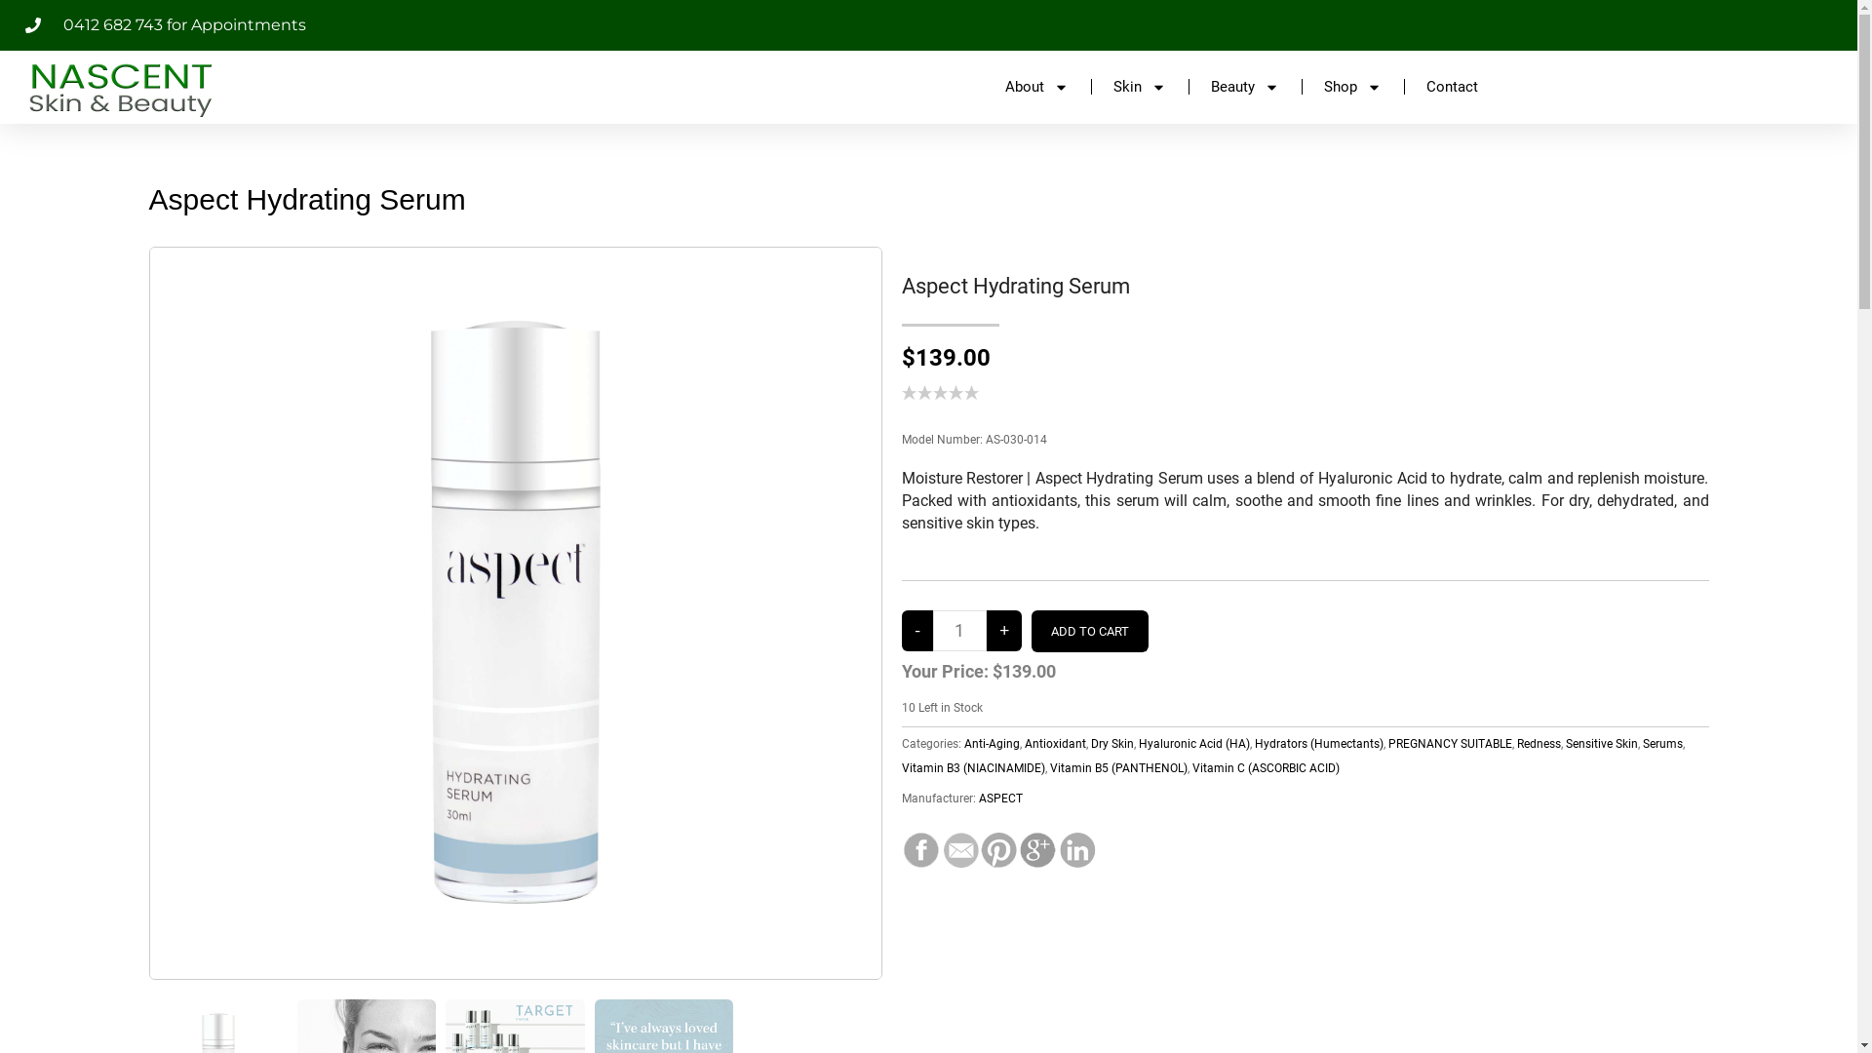 The height and width of the screenshot is (1053, 1872). What do you see at coordinates (1055, 743) in the screenshot?
I see `Antioxidant` at bounding box center [1055, 743].